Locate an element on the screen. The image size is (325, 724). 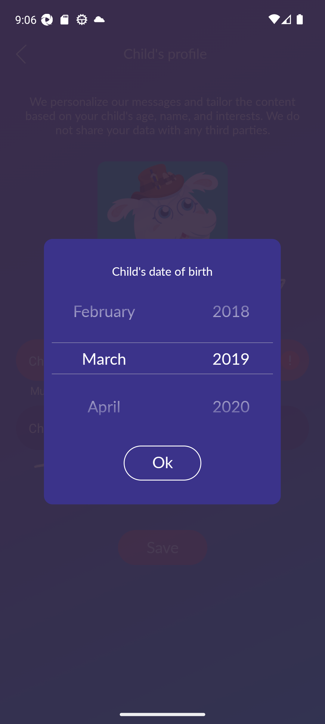
2020 is located at coordinates (231, 403).